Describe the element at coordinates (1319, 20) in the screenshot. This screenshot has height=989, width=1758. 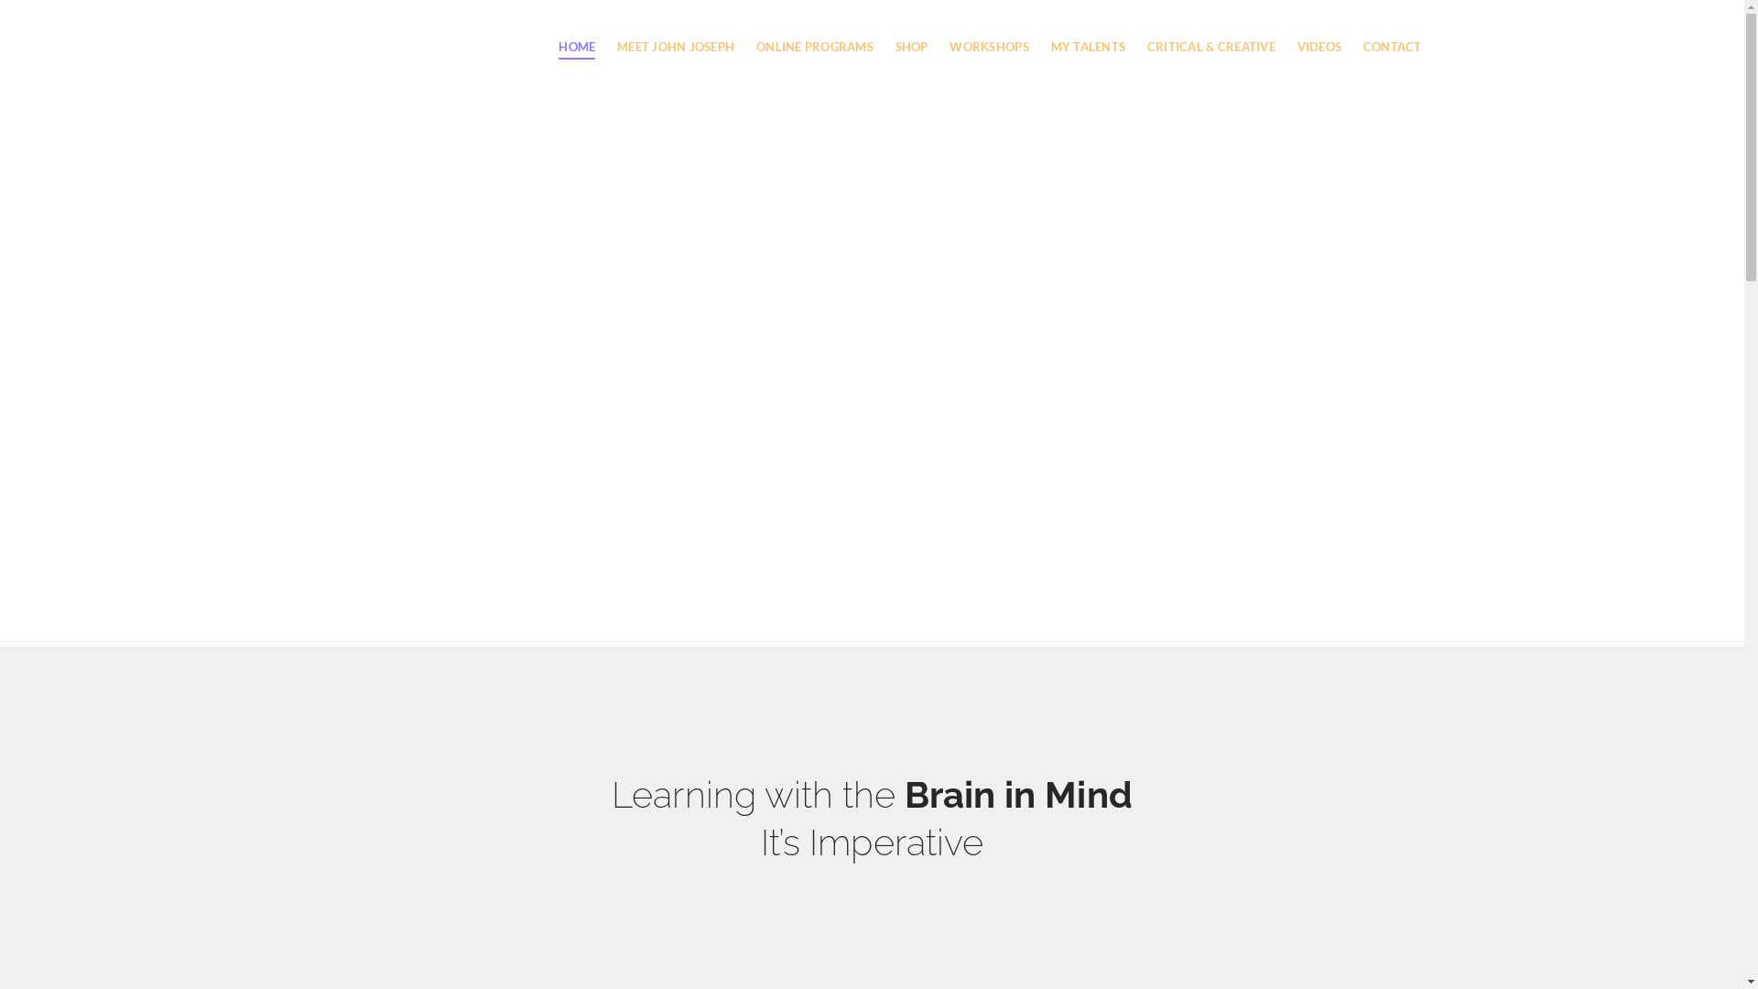
I see `VIDEOS` at that location.